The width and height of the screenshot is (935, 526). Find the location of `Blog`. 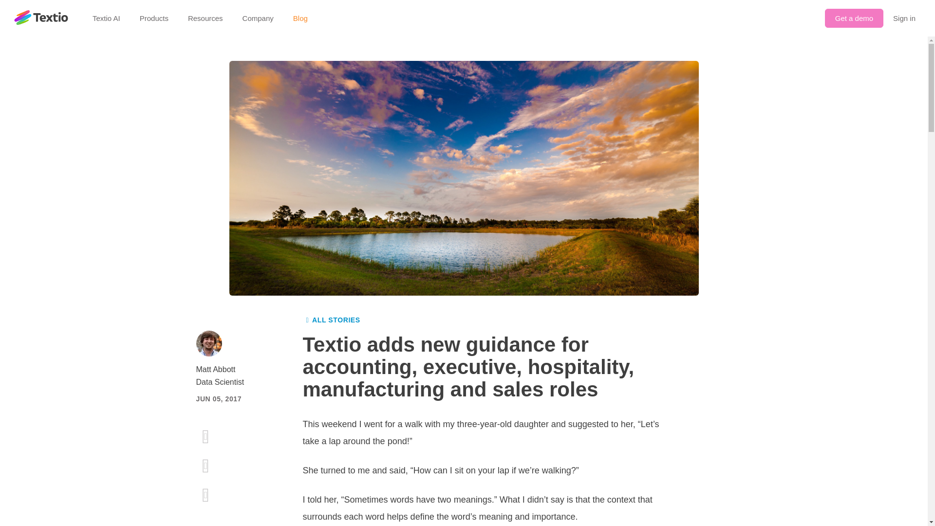

Blog is located at coordinates (300, 18).